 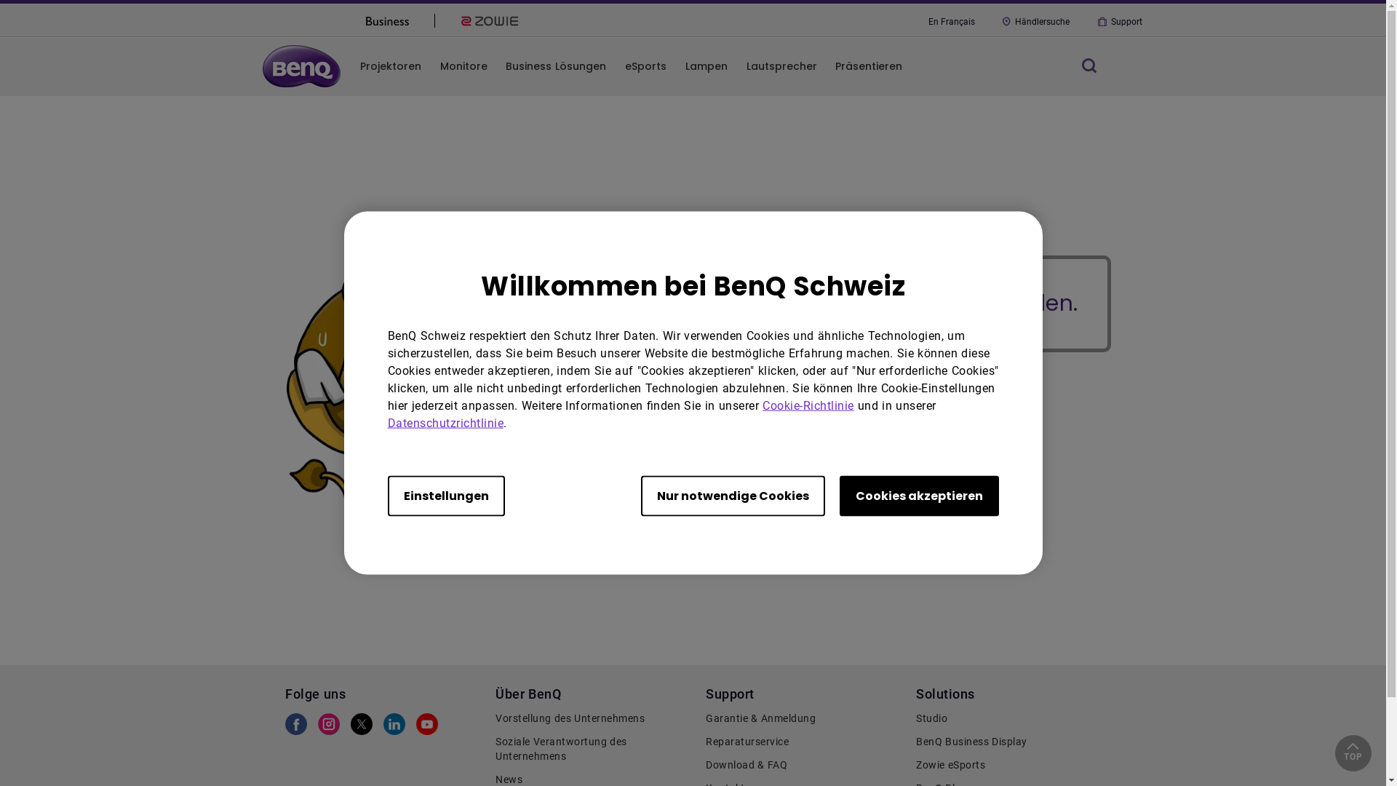 I want to click on Monitore, so click(x=646, y=470).